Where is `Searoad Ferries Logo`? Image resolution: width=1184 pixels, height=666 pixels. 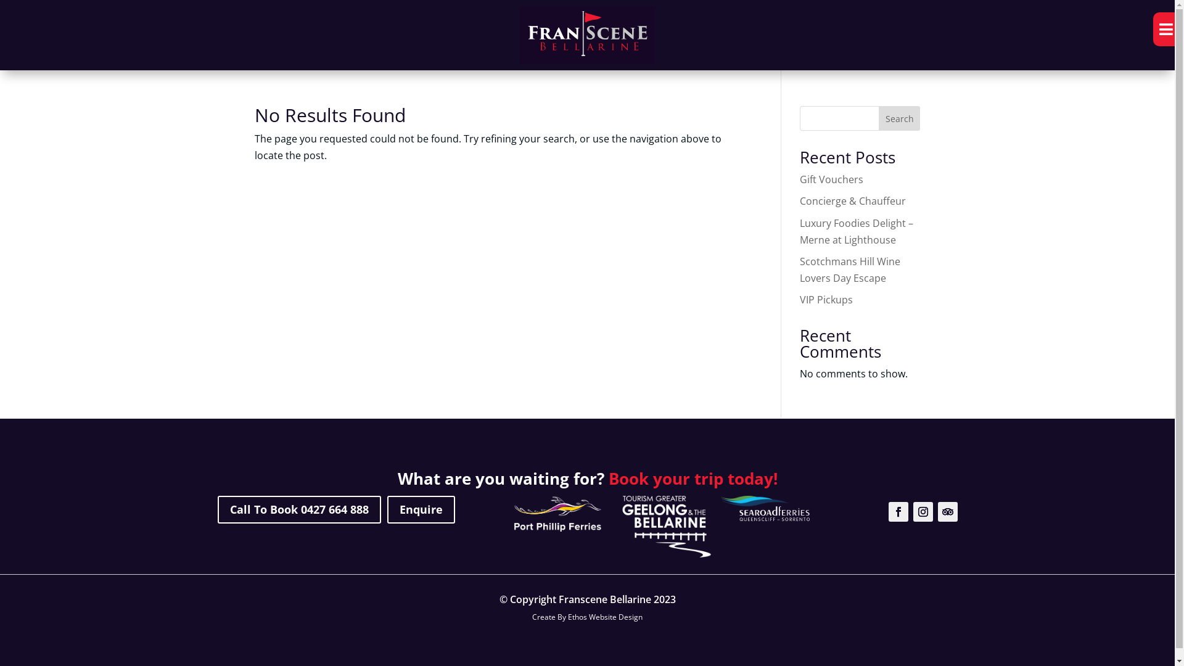
Searoad Ferries Logo is located at coordinates (765, 509).